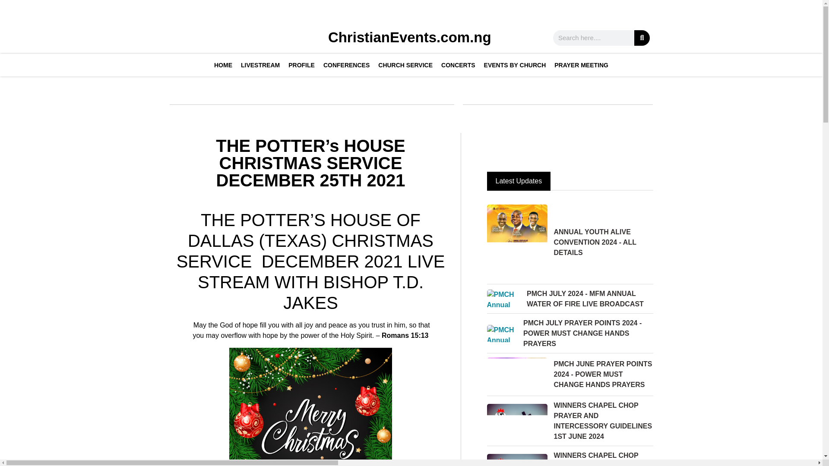  Describe the element at coordinates (458, 65) in the screenshot. I see `CONCERTS` at that location.